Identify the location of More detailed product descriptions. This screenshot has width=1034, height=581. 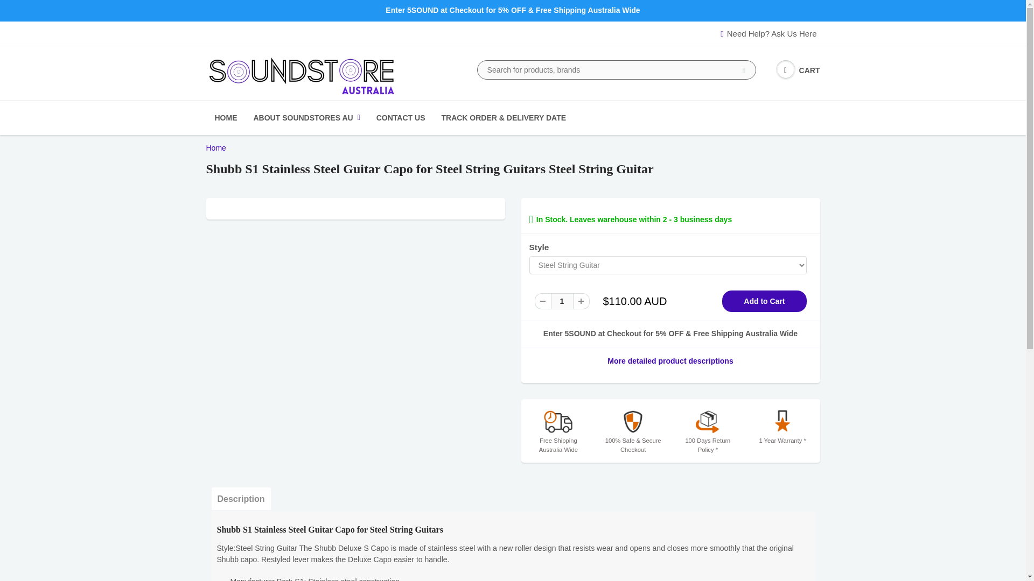
(670, 360).